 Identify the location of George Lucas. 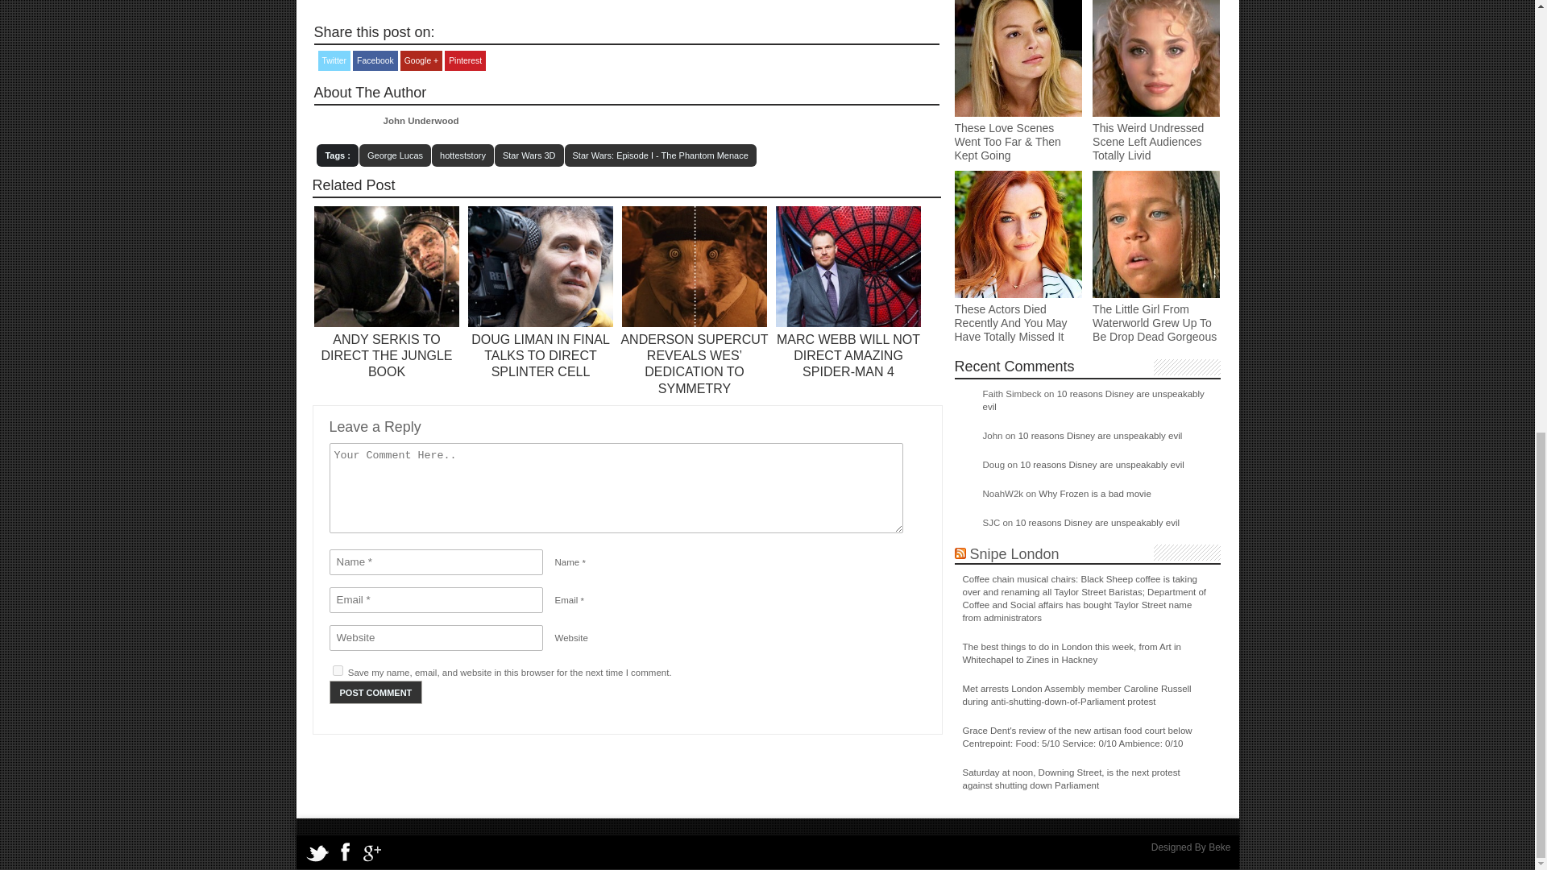
(395, 155).